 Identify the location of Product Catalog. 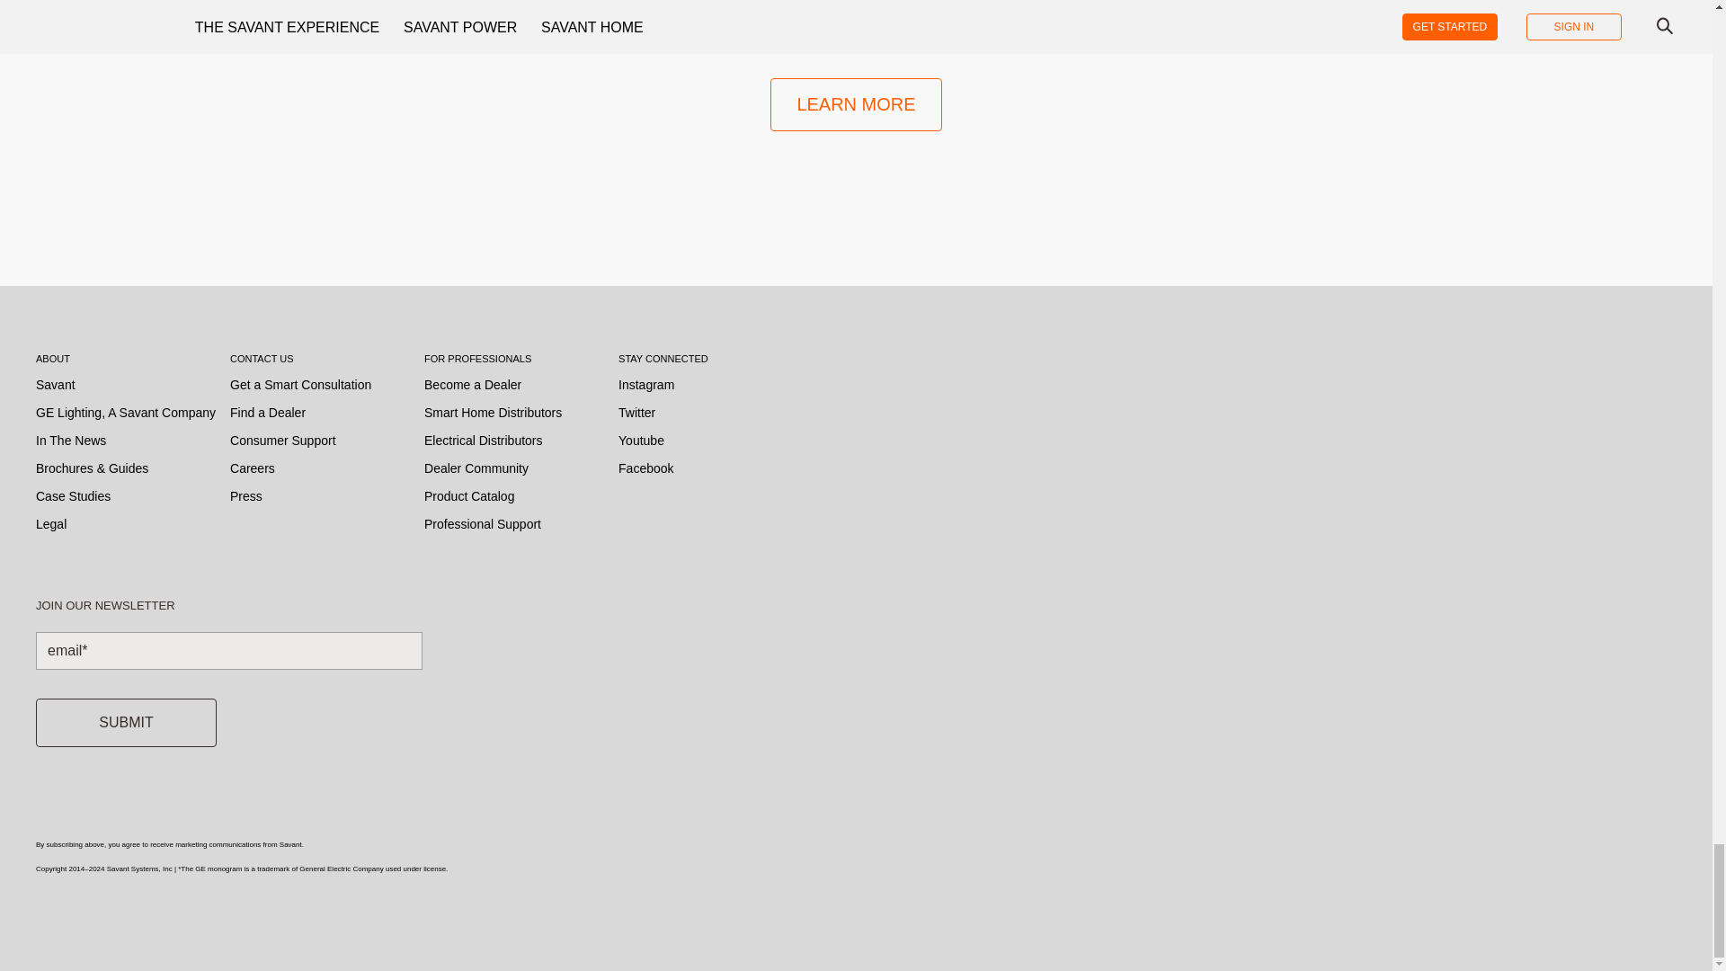
(469, 496).